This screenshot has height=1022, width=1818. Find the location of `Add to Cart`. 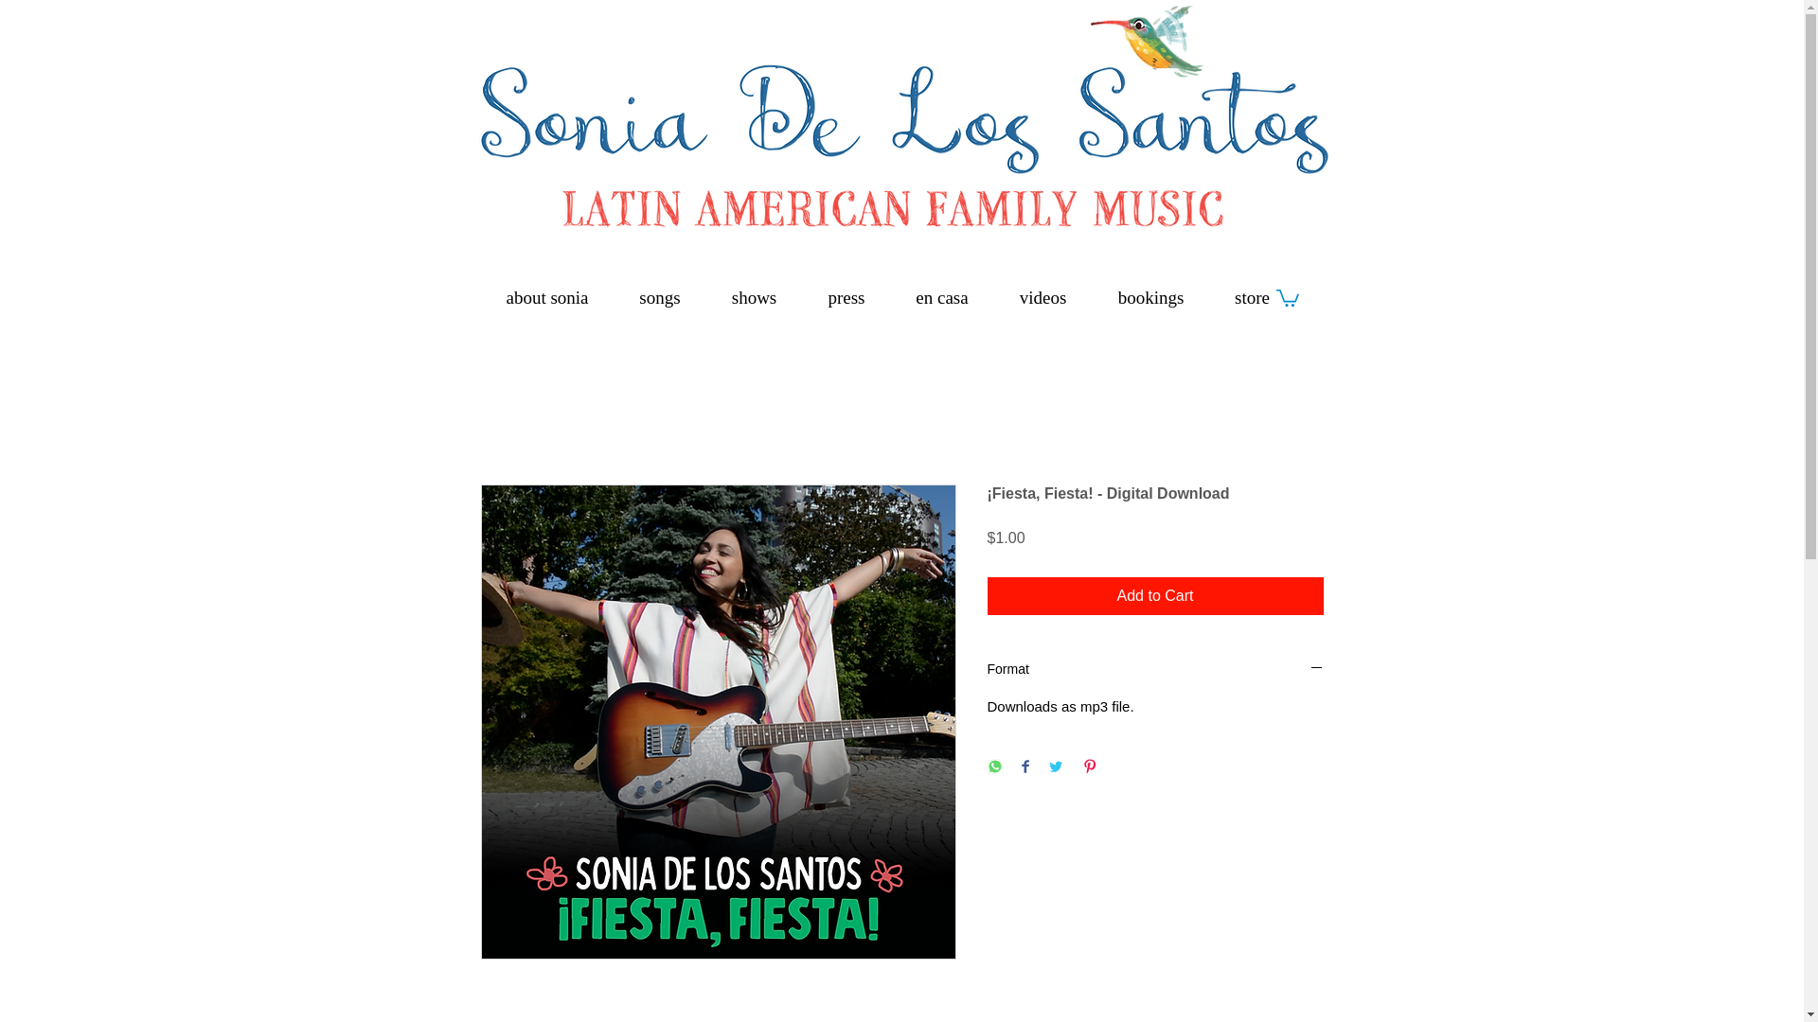

Add to Cart is located at coordinates (1155, 596).